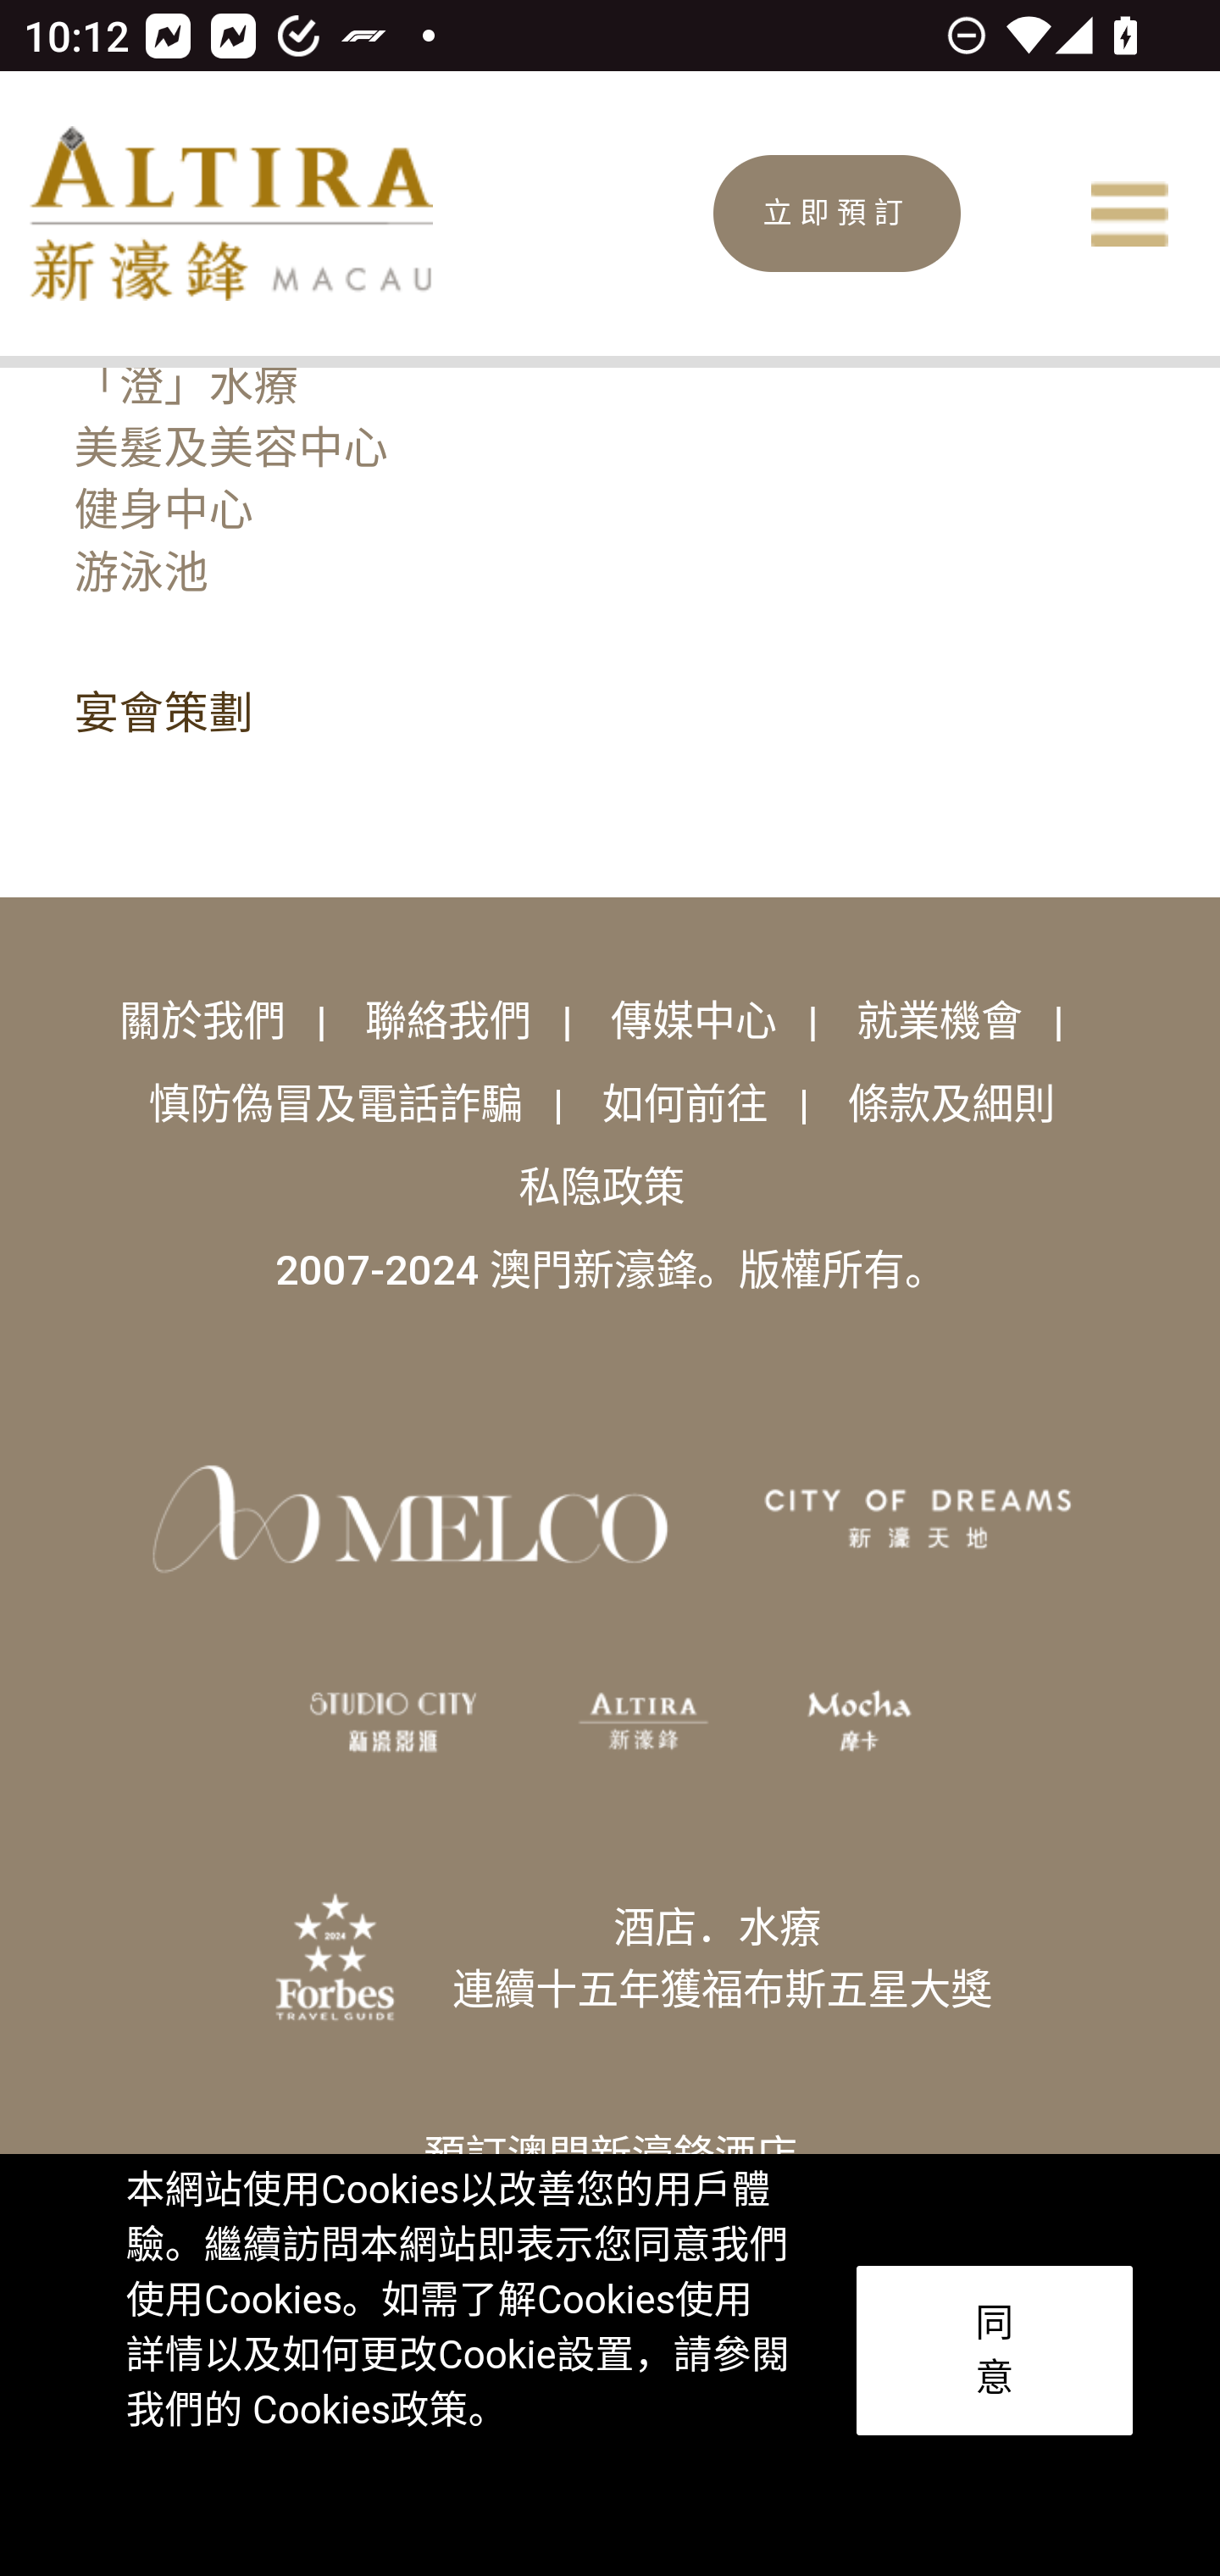  What do you see at coordinates (602, 1187) in the screenshot?
I see `私隐政策` at bounding box center [602, 1187].